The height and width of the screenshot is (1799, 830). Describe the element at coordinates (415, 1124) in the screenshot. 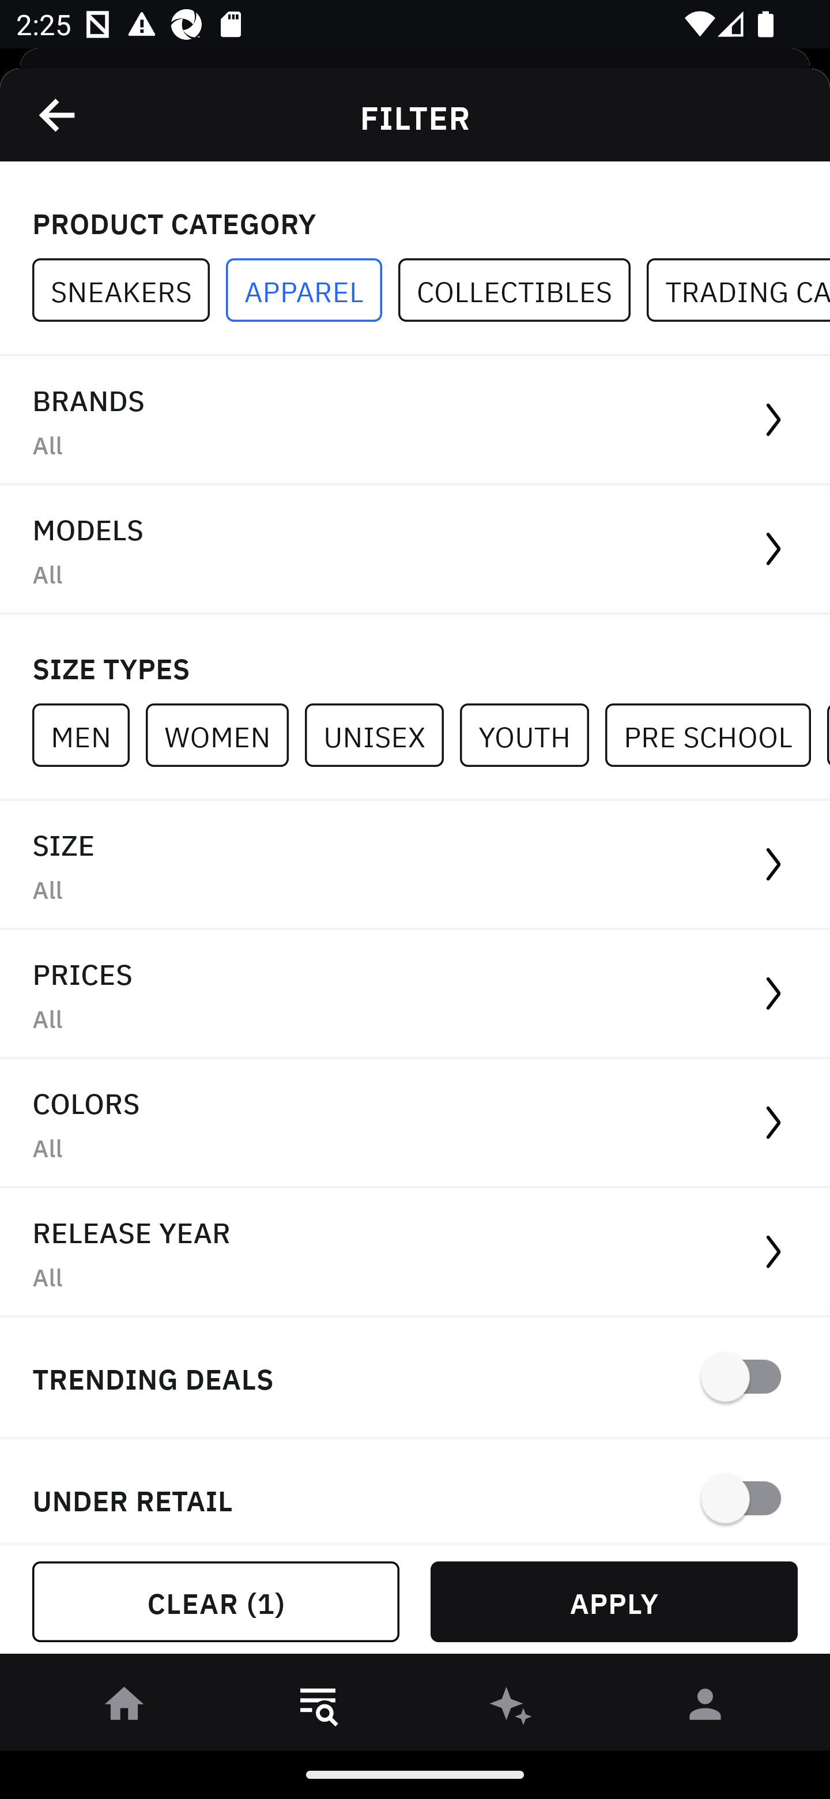

I see `COLORS All` at that location.